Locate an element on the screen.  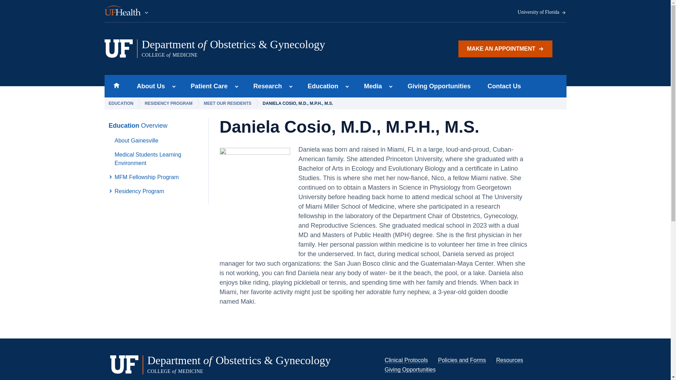
Policies and Forms is located at coordinates (462, 360).